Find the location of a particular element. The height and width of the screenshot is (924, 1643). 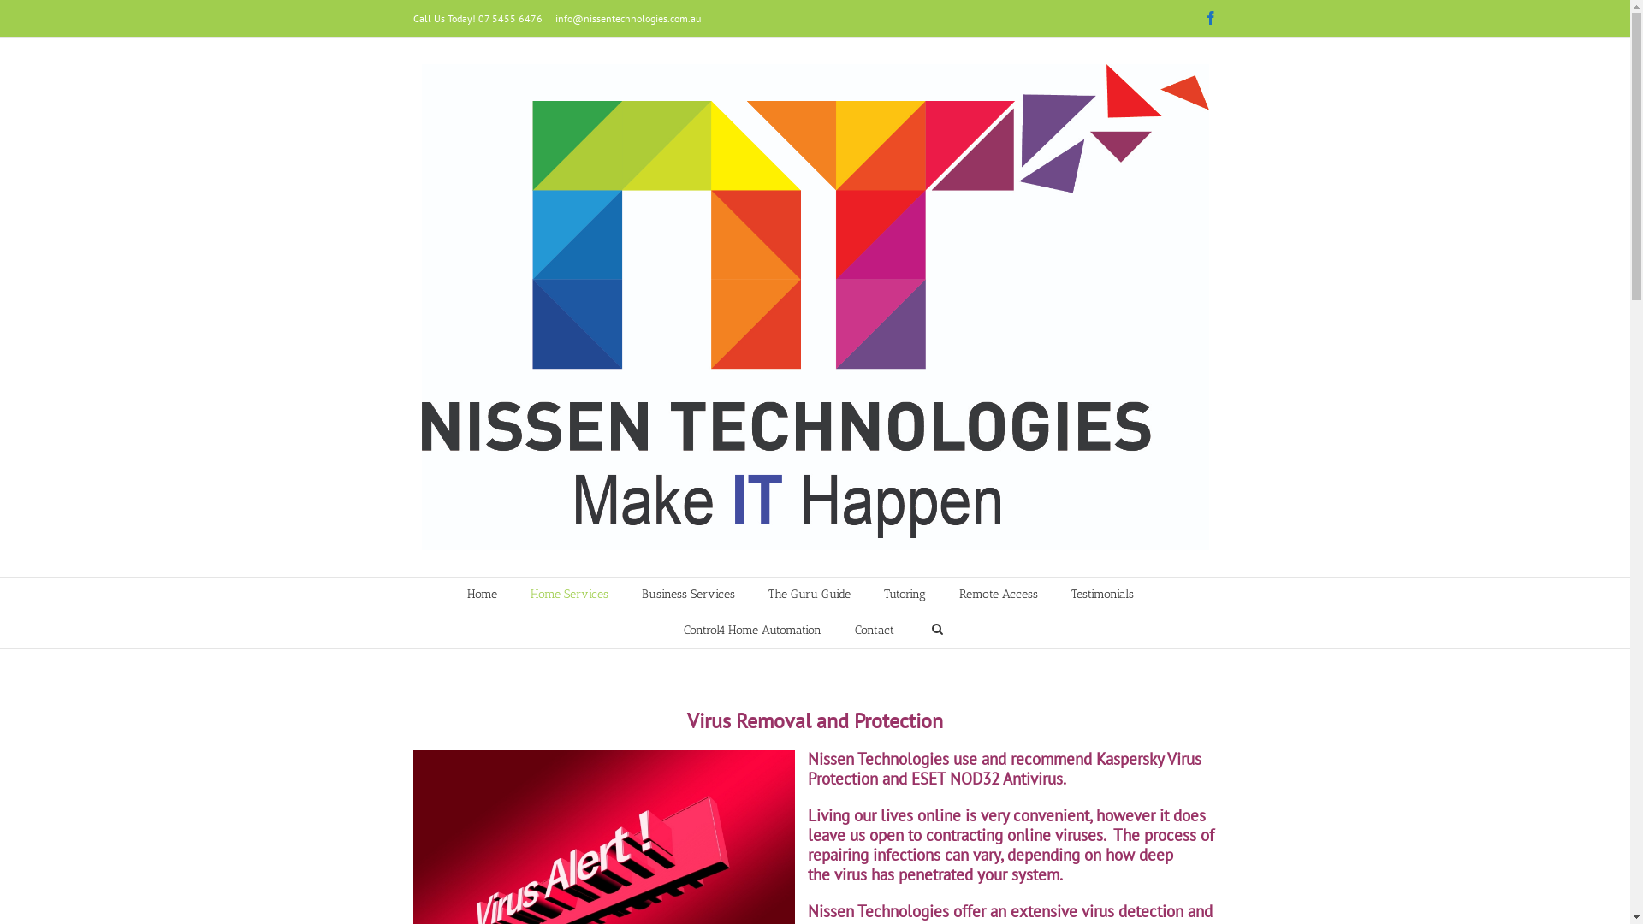

info@nissentechnologies.com.au is located at coordinates (627, 19).